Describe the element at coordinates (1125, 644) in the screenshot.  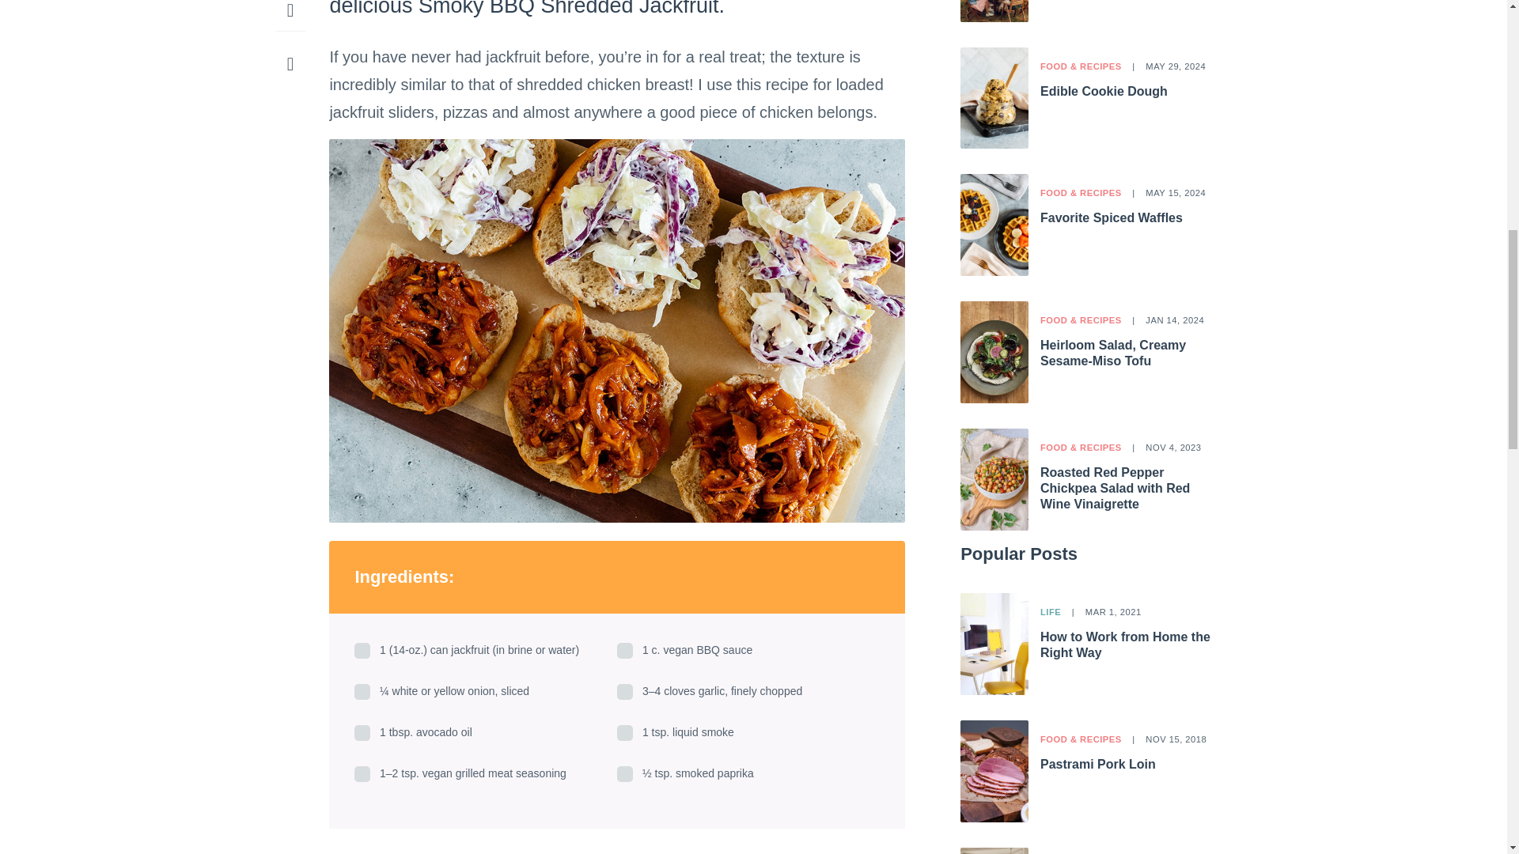
I see `How to Work from Home the Right Way` at that location.